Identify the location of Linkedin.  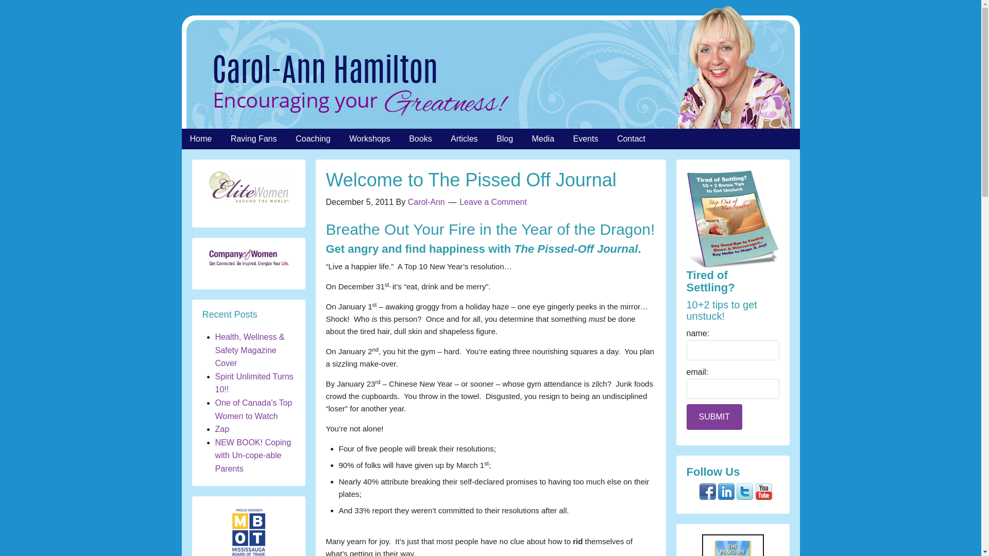
(726, 491).